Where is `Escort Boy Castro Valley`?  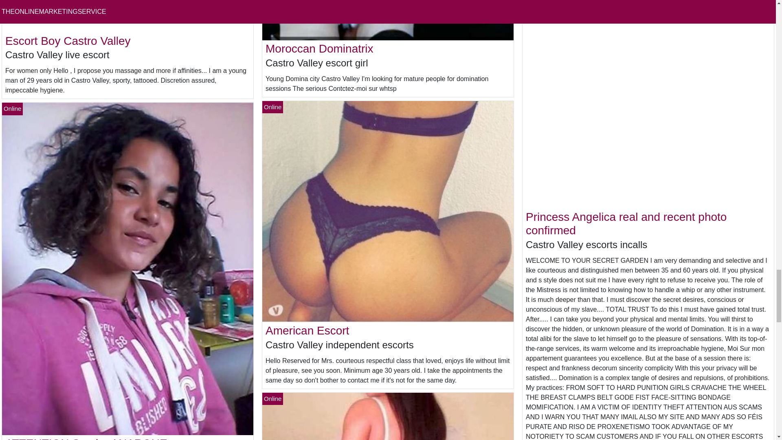 Escort Boy Castro Valley is located at coordinates (68, 41).